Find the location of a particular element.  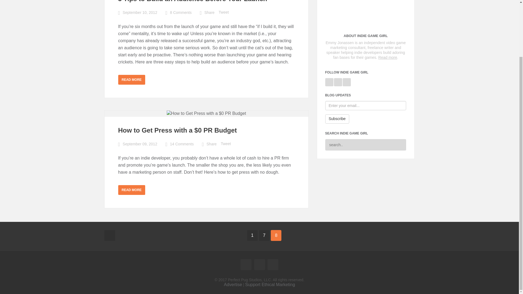

Advertise is located at coordinates (233, 284).